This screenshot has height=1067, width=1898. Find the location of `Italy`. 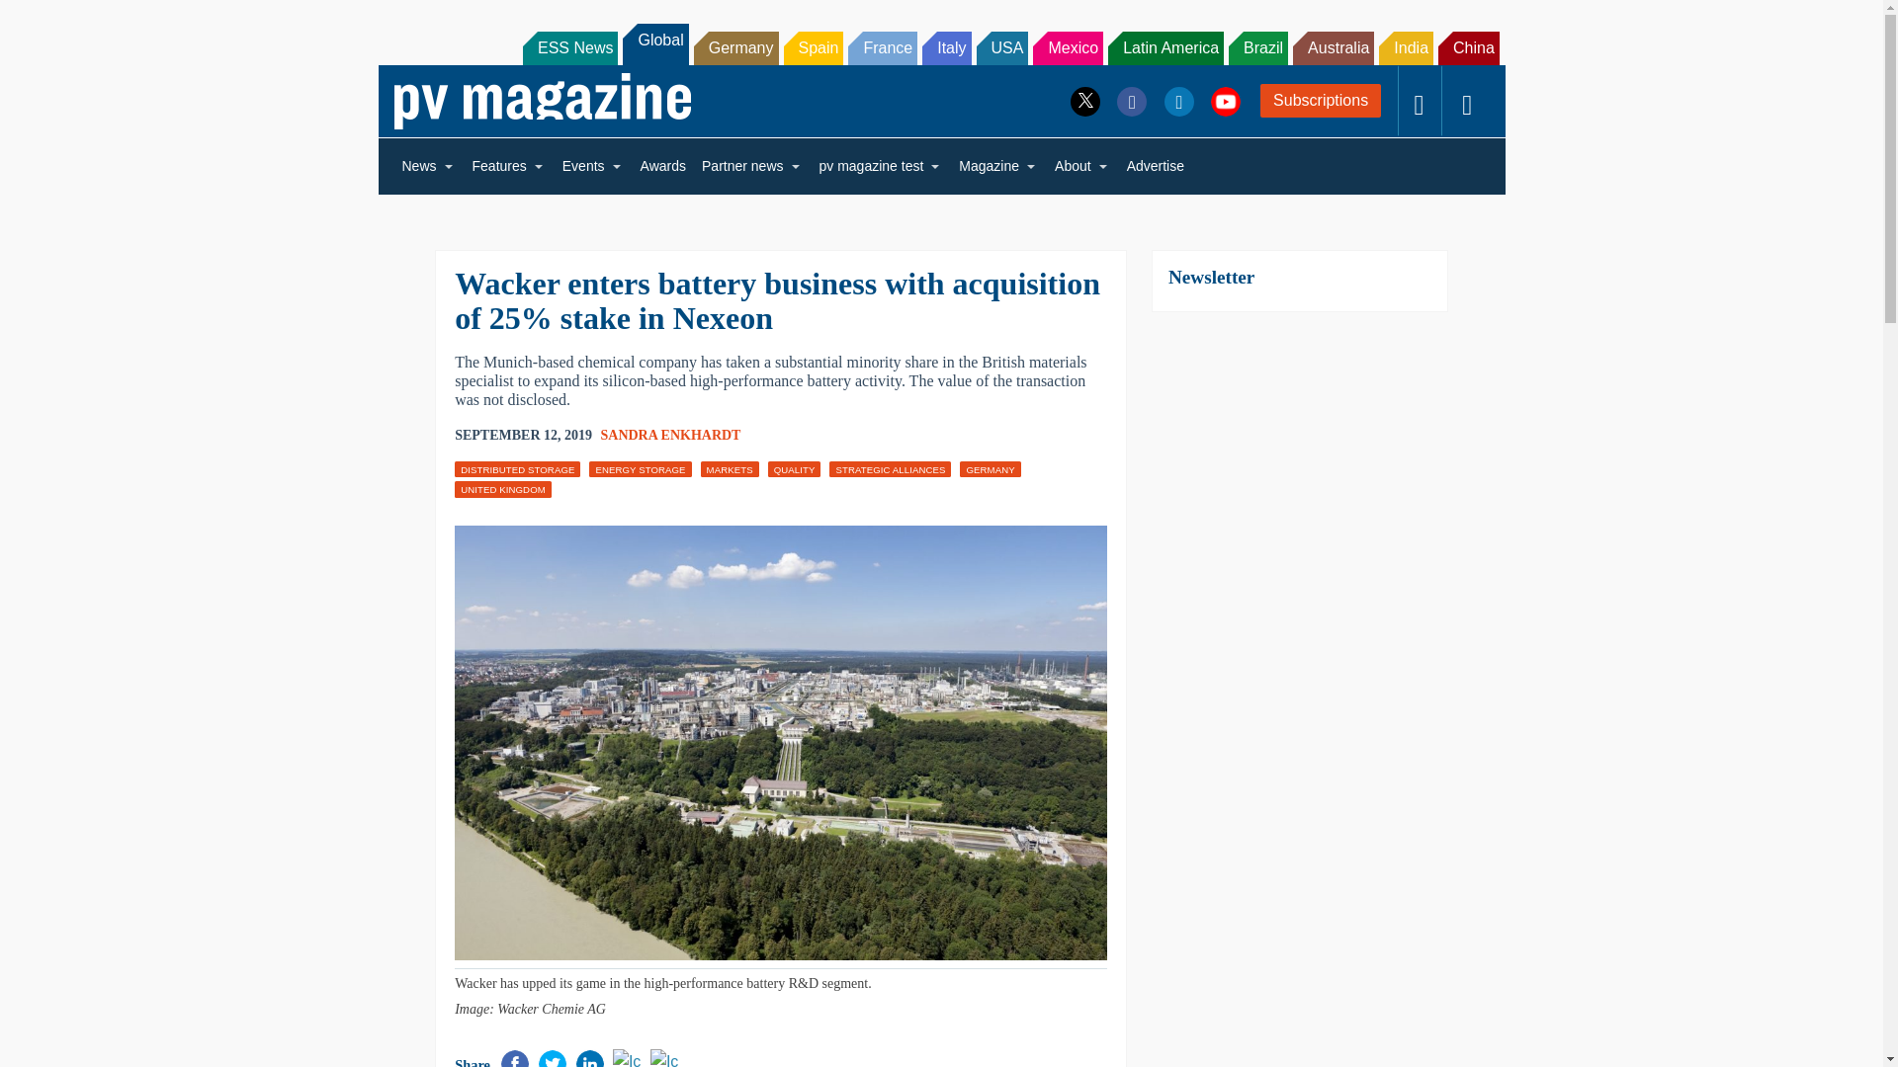

Italy is located at coordinates (946, 47).